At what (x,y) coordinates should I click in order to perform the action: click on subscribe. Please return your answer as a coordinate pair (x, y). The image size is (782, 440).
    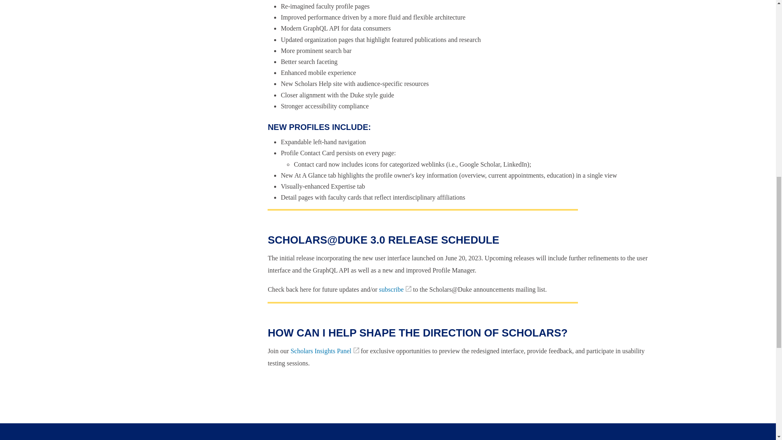
    Looking at the image, I should click on (395, 289).